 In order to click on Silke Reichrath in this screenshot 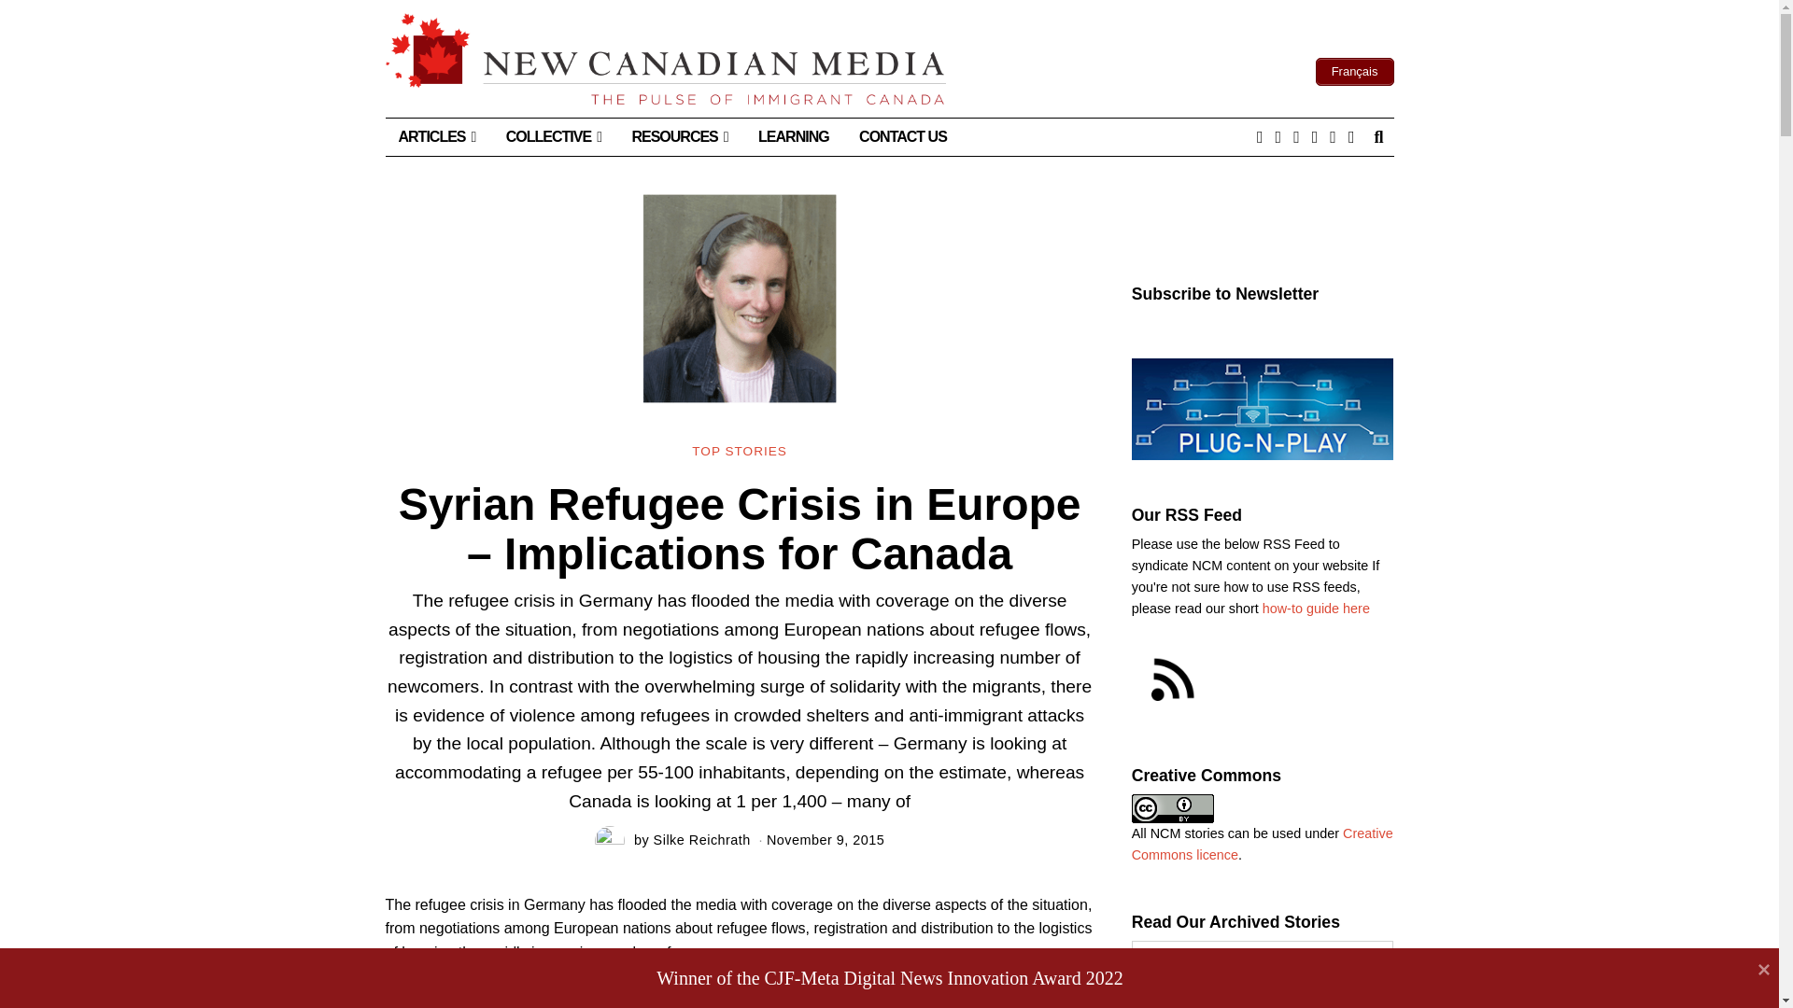, I will do `click(702, 840)`.